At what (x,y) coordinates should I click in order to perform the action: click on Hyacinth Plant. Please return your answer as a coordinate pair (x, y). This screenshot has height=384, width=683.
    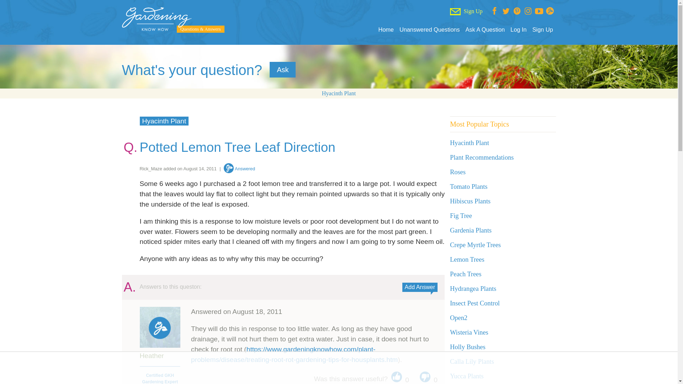
    Looking at the image, I should click on (470, 143).